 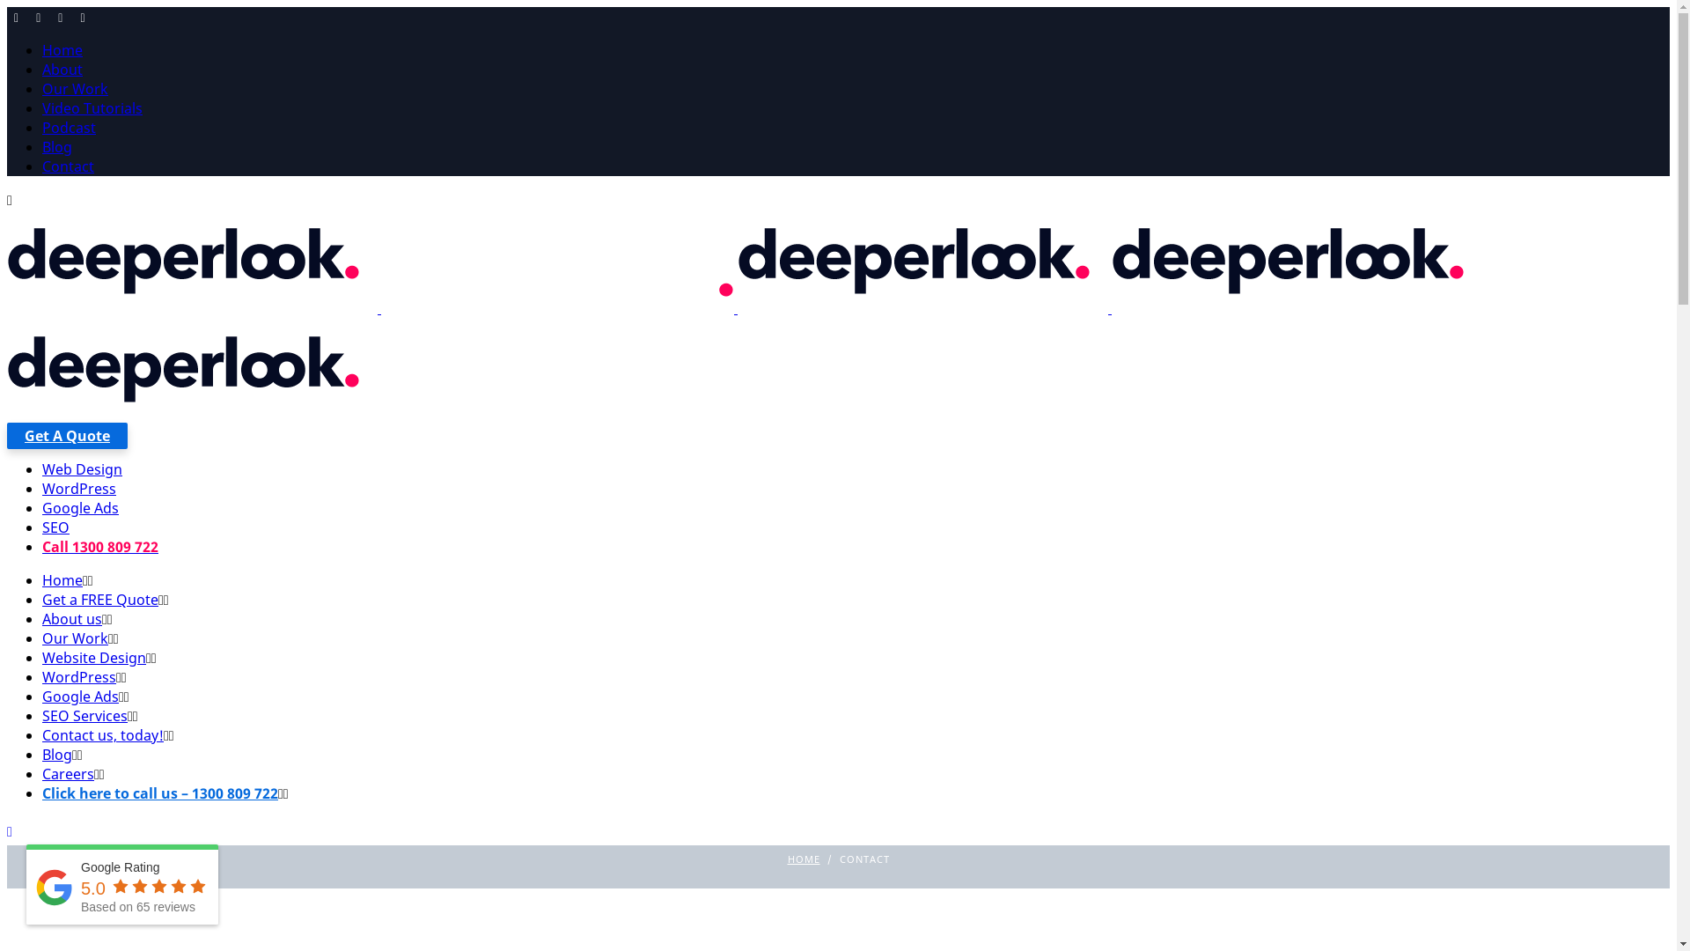 What do you see at coordinates (100, 600) in the screenshot?
I see `Get a FREE Quote` at bounding box center [100, 600].